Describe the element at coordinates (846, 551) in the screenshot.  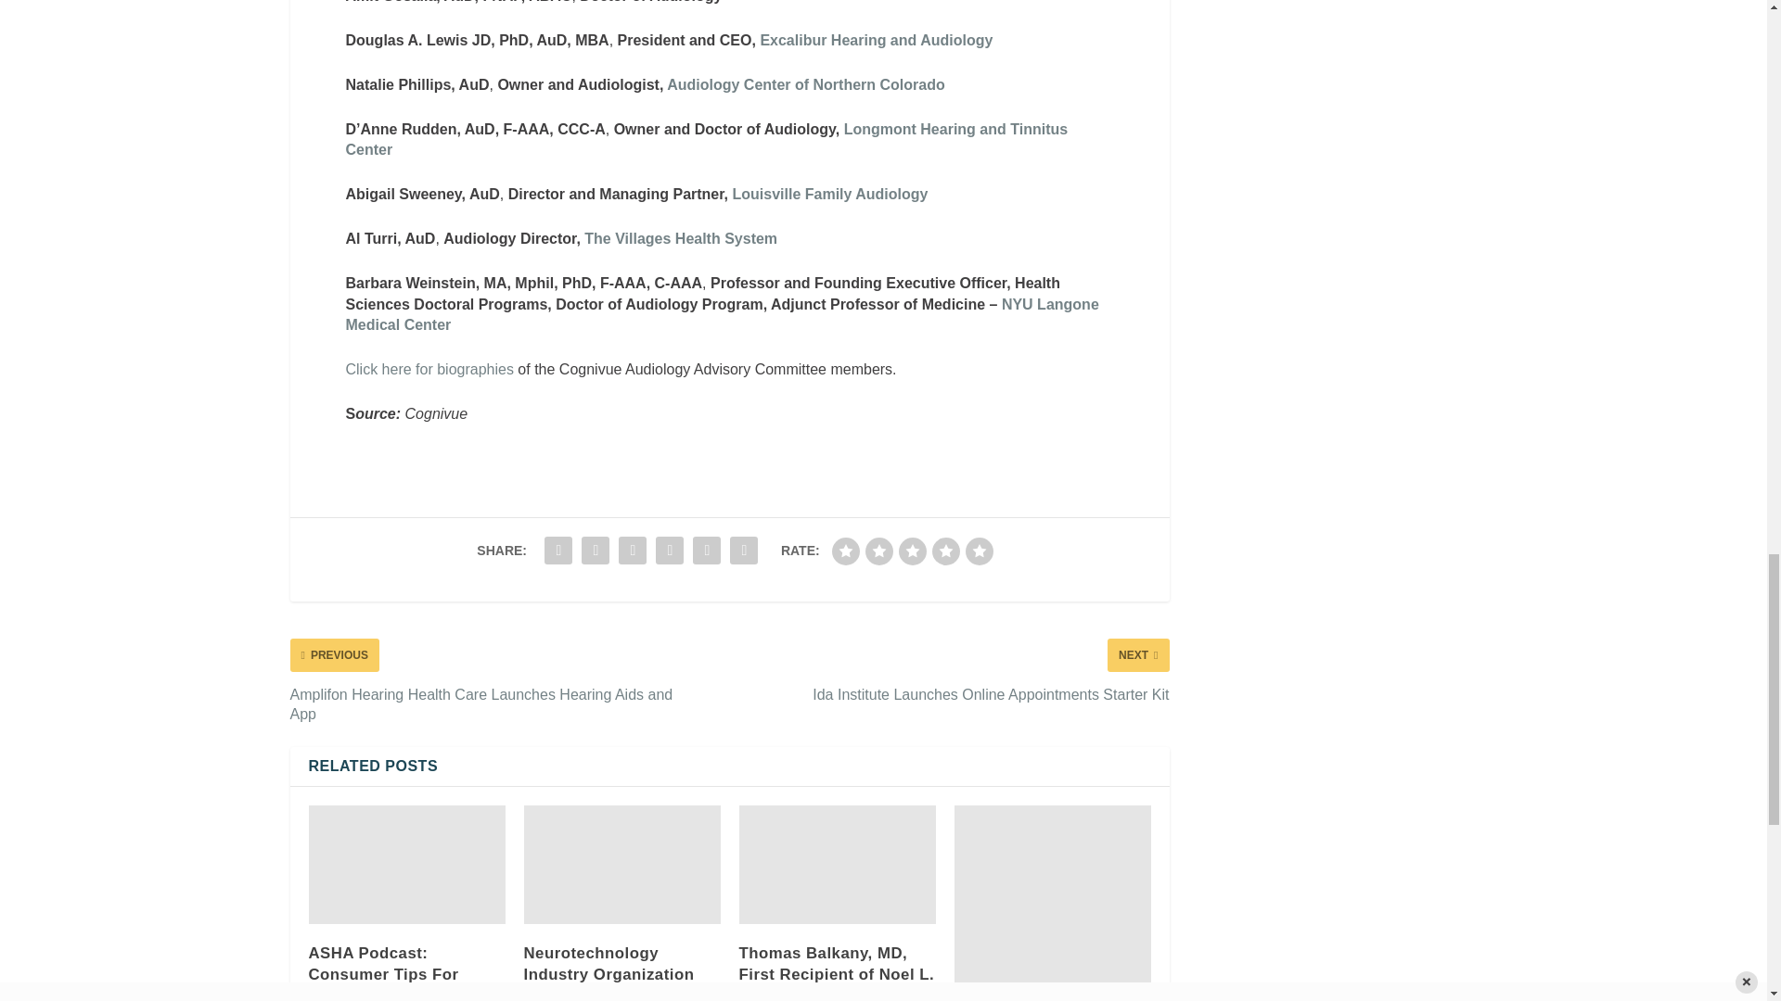
I see `bad` at that location.